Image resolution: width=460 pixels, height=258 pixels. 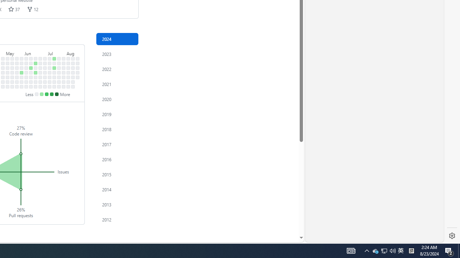 What do you see at coordinates (26, 68) in the screenshot?
I see `No contributions on June 4th.` at bounding box center [26, 68].